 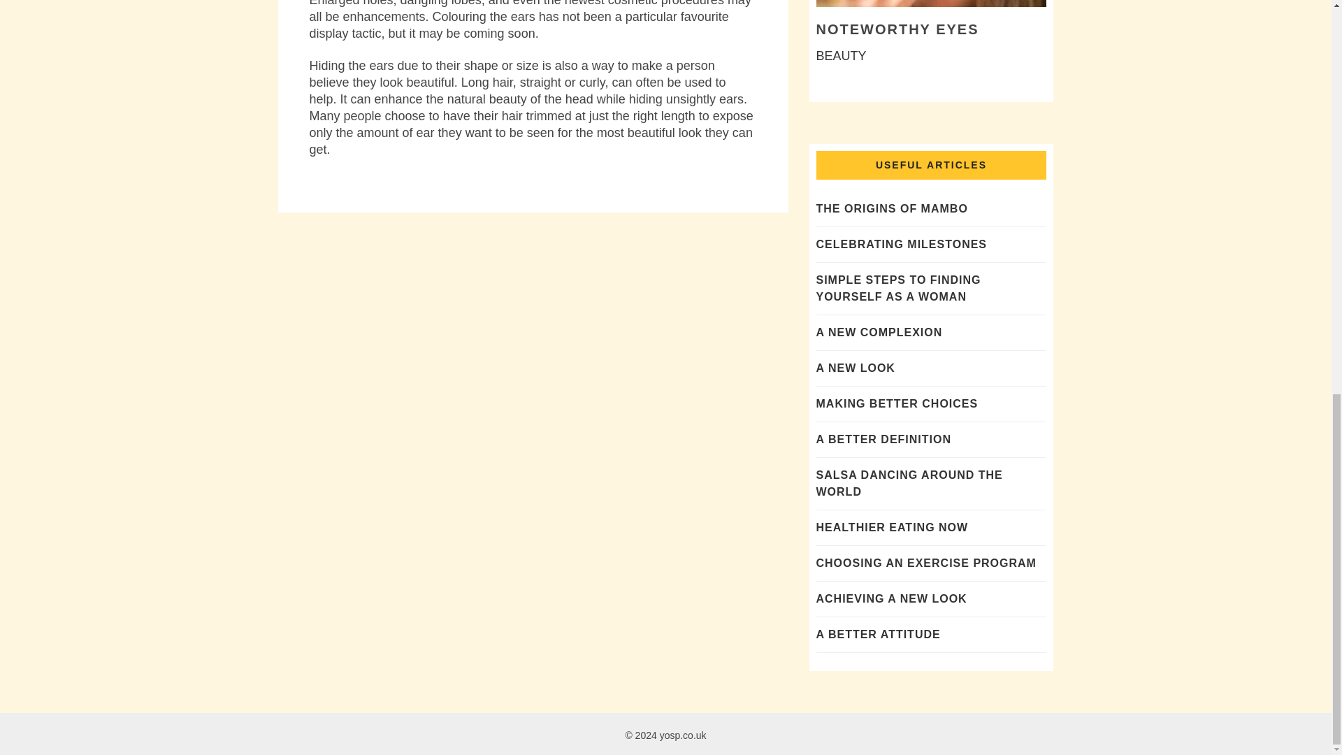 What do you see at coordinates (898, 288) in the screenshot?
I see `SIMPLE STEPS TO FINDING YOURSELF AS A WOMAN` at bounding box center [898, 288].